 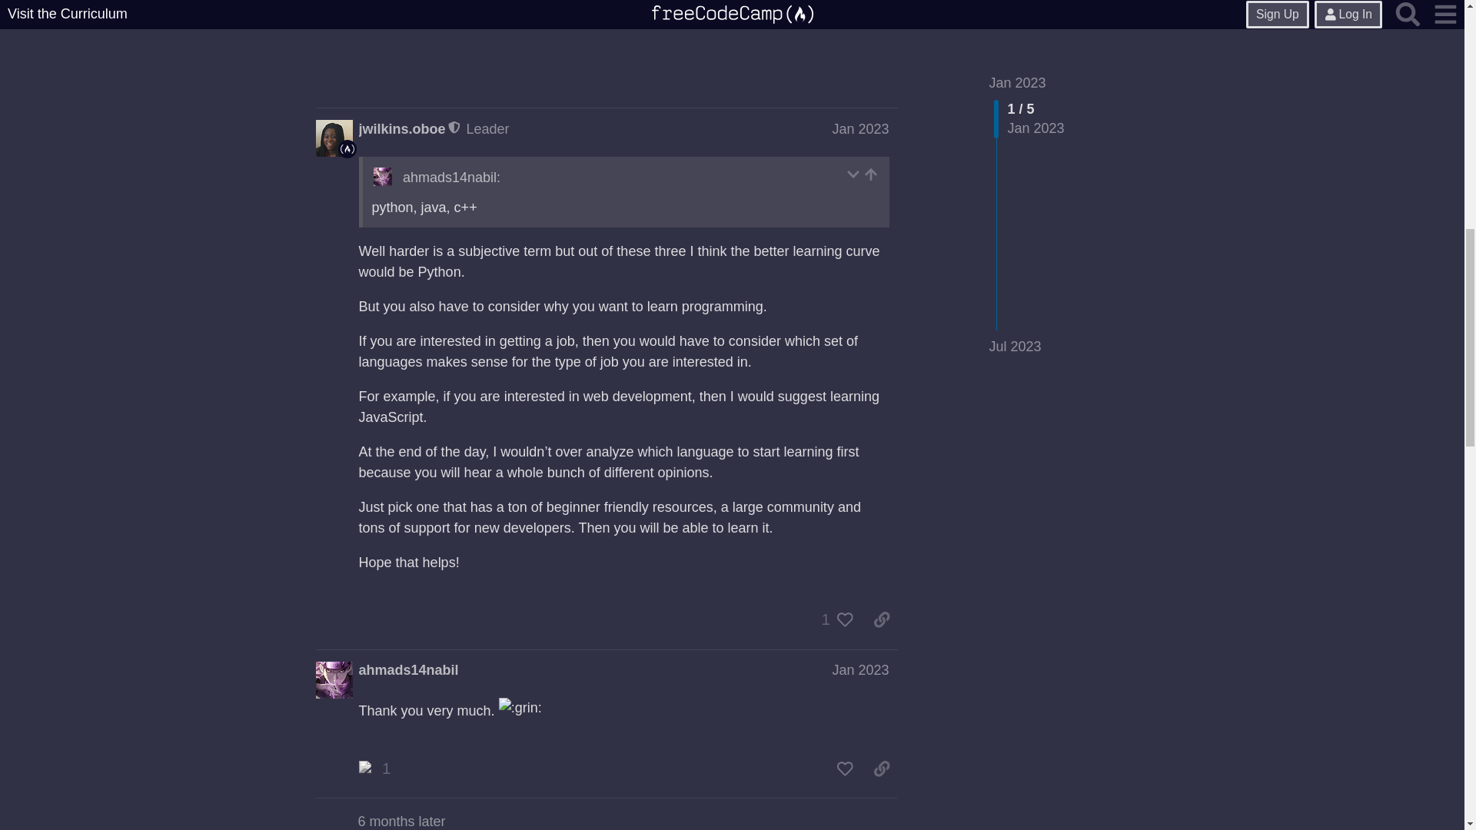 I want to click on Jan 2023, so click(x=859, y=670).